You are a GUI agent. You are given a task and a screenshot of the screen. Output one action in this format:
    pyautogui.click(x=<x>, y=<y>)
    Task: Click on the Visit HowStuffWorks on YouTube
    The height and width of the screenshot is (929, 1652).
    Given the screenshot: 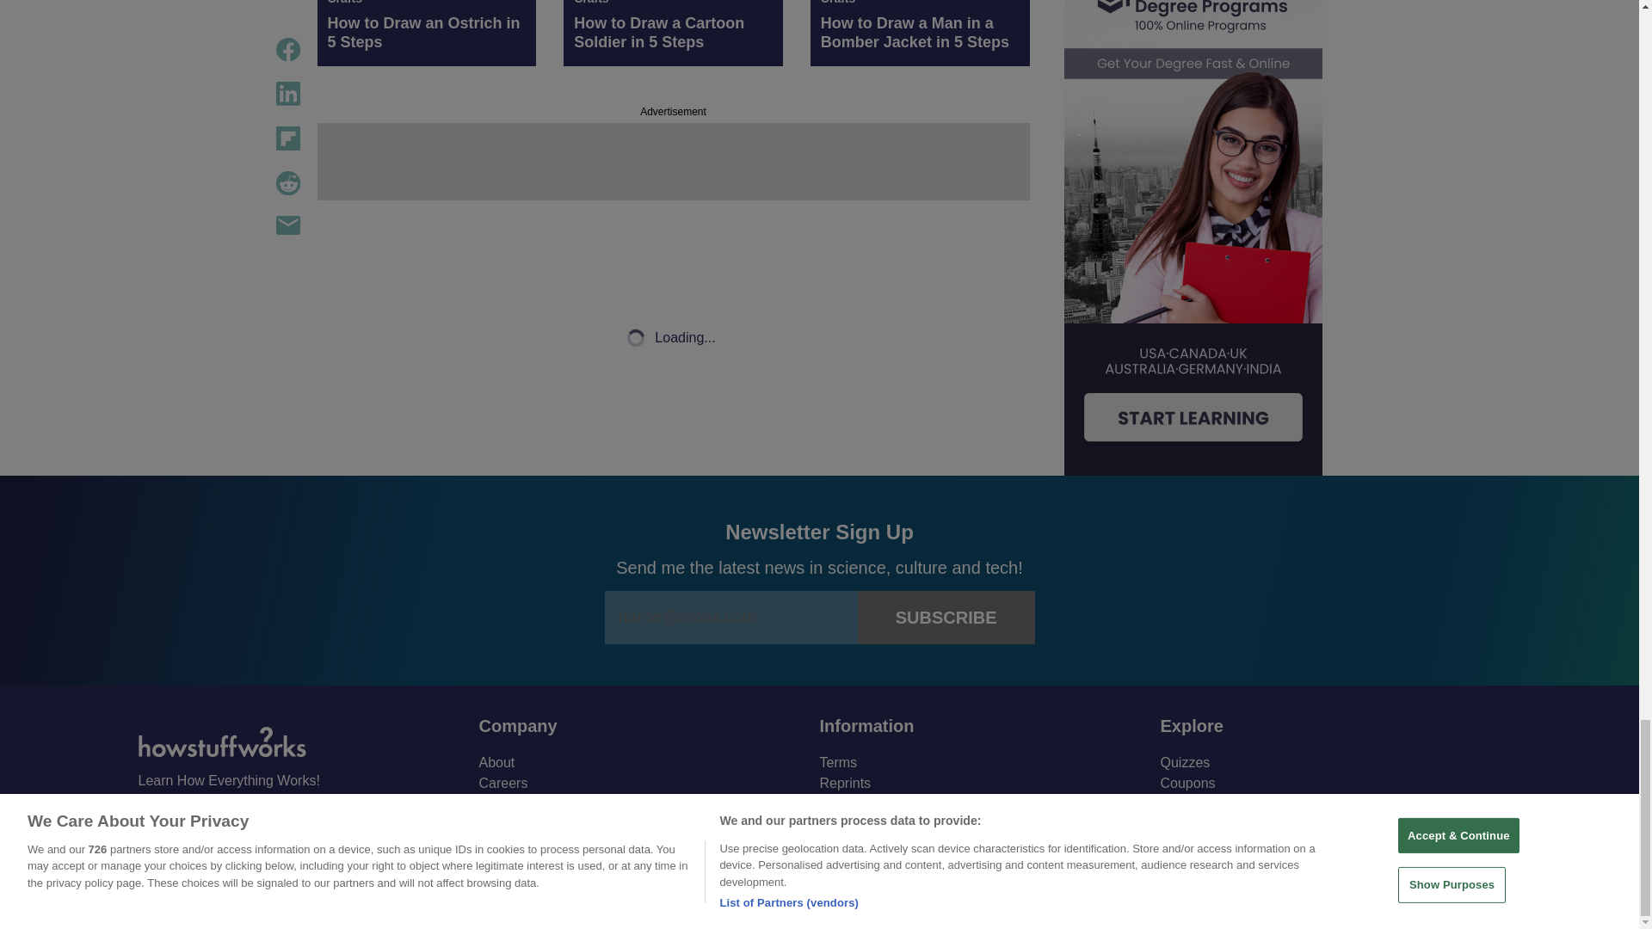 What is the action you would take?
    pyautogui.click(x=197, y=819)
    